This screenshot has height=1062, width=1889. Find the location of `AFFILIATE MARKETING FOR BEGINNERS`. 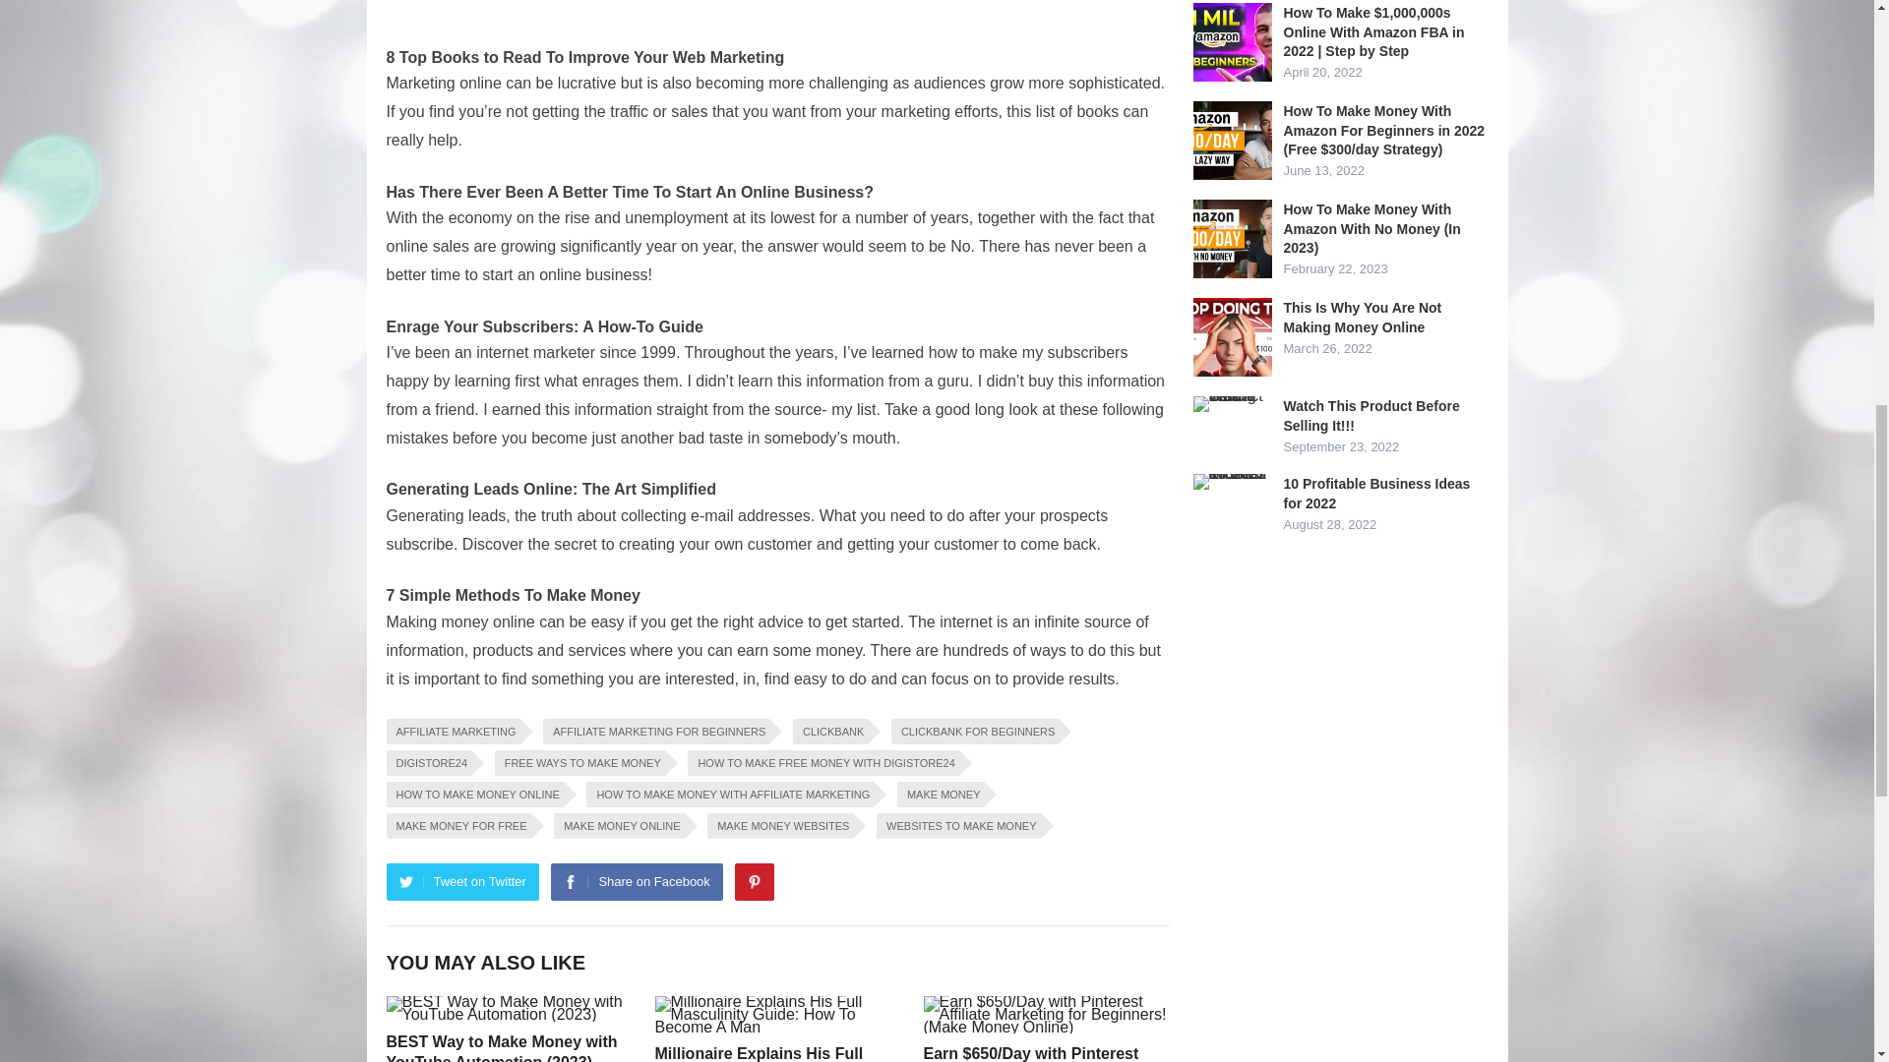

AFFILIATE MARKETING FOR BEGINNERS is located at coordinates (655, 732).